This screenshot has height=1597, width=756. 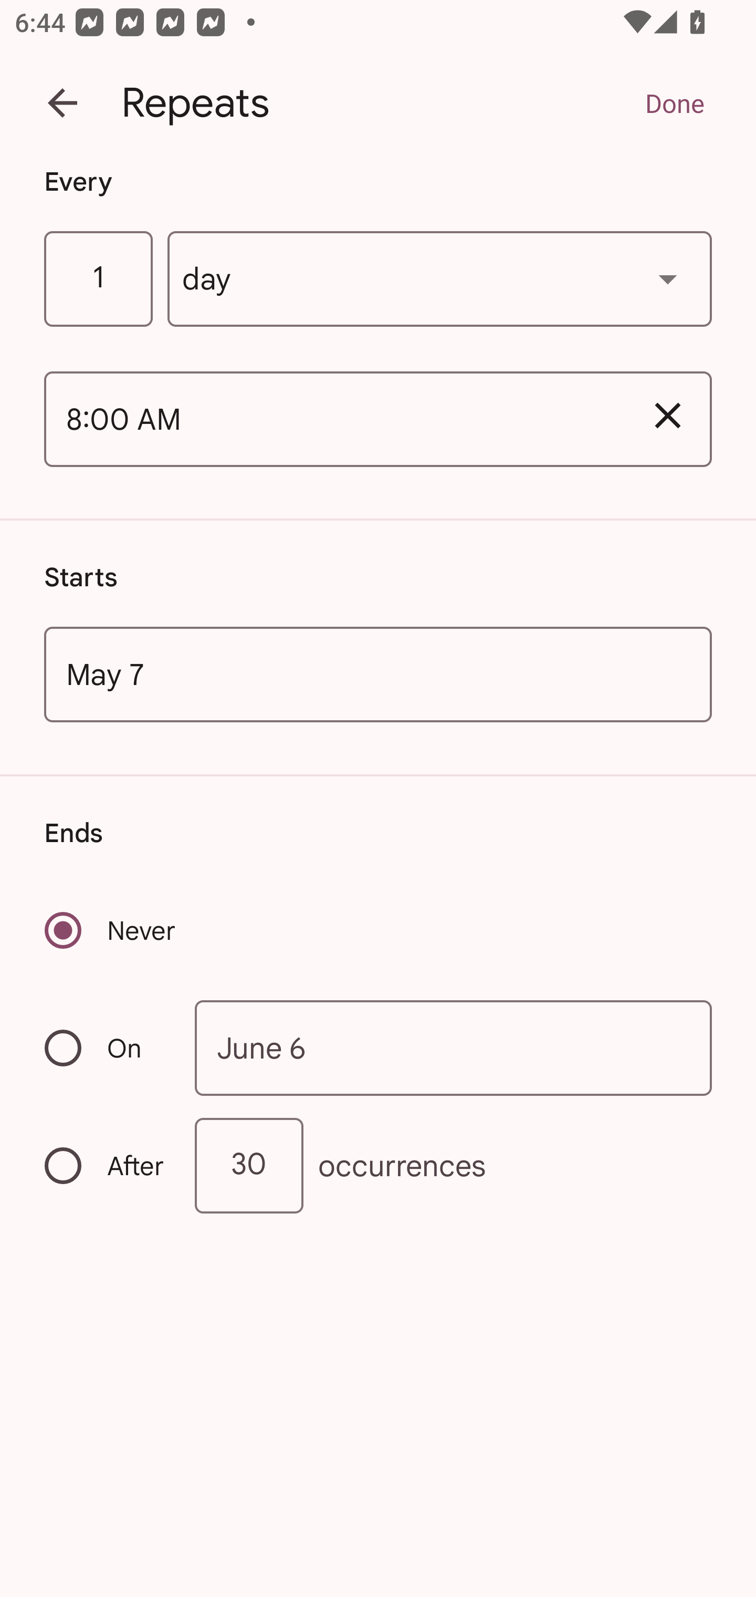 I want to click on 8:00 AM, so click(x=334, y=419).